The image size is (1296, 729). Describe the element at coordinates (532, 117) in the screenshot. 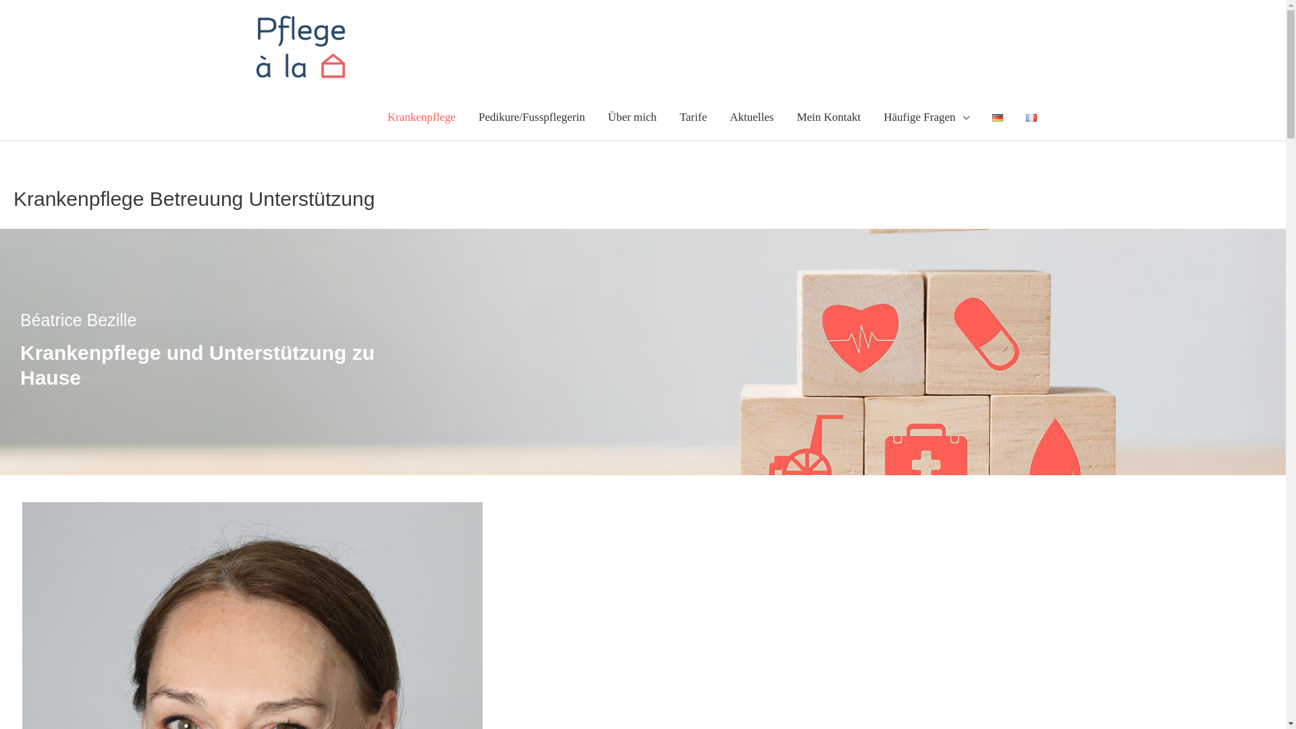

I see `Pedikure/Fusspflegerin` at that location.